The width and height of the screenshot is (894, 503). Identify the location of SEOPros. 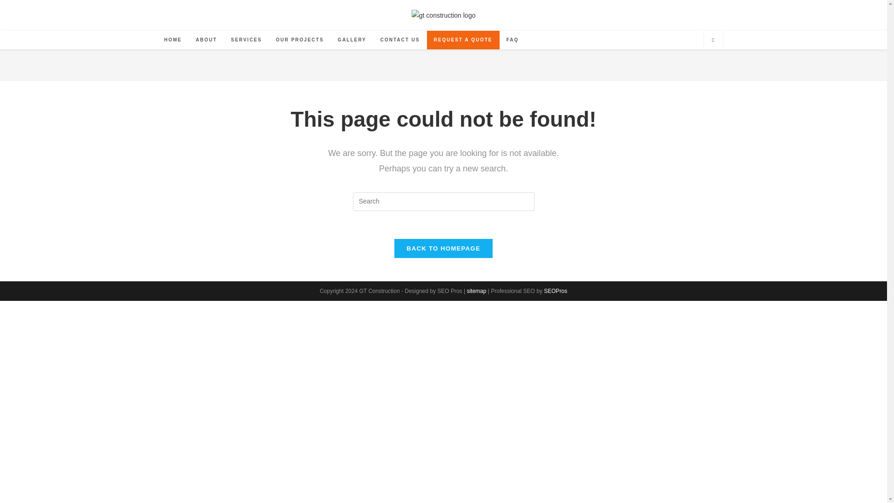
(555, 291).